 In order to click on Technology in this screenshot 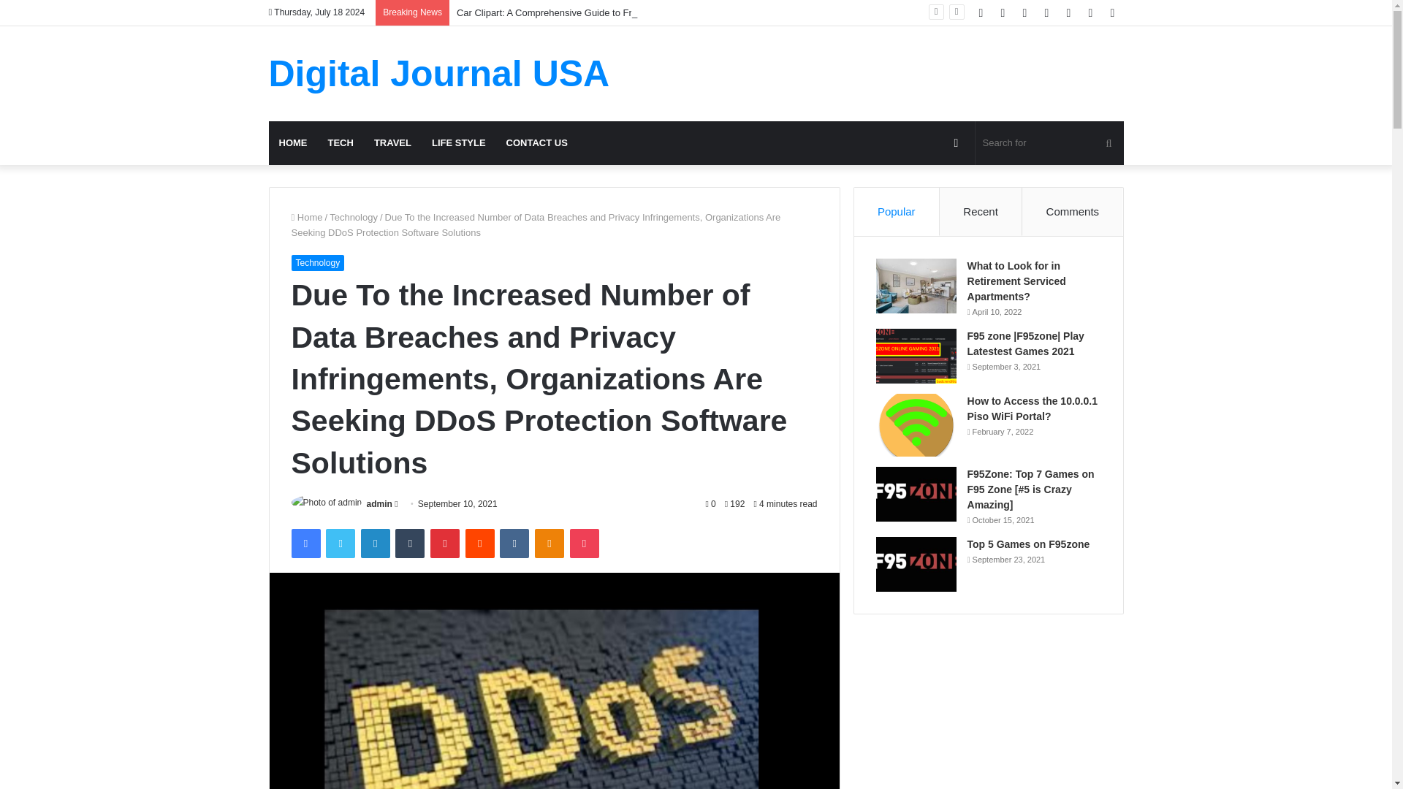, I will do `click(354, 217)`.